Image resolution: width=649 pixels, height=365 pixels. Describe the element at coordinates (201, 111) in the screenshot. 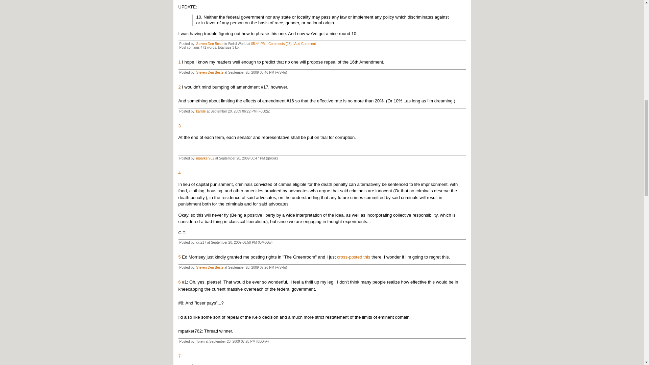

I see `karrde` at that location.